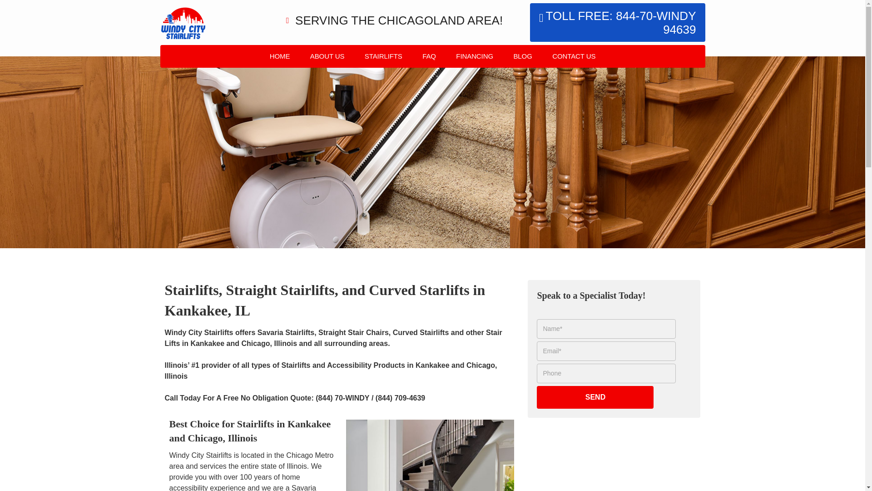  I want to click on BLOG, so click(522, 56).